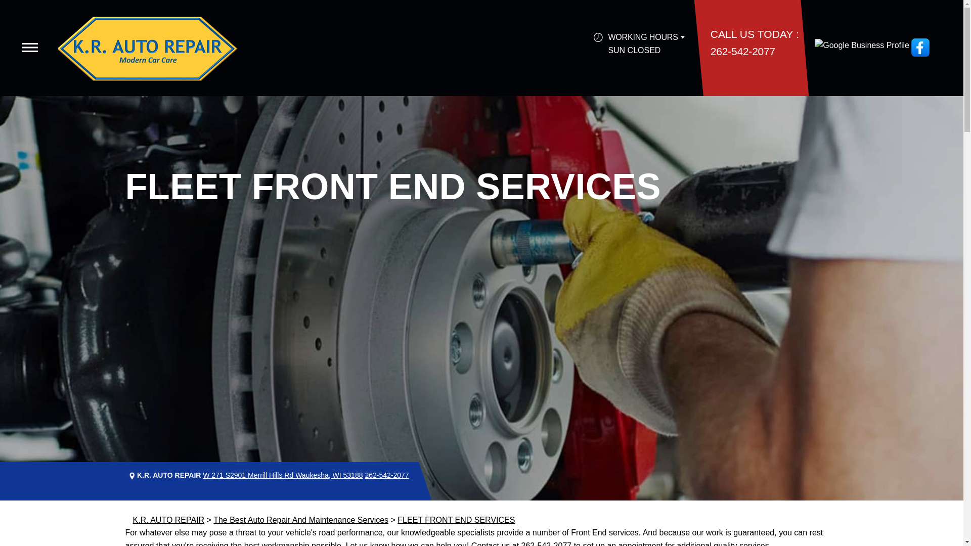  Describe the element at coordinates (456, 520) in the screenshot. I see `FLEET FRONT END SERVICES` at that location.